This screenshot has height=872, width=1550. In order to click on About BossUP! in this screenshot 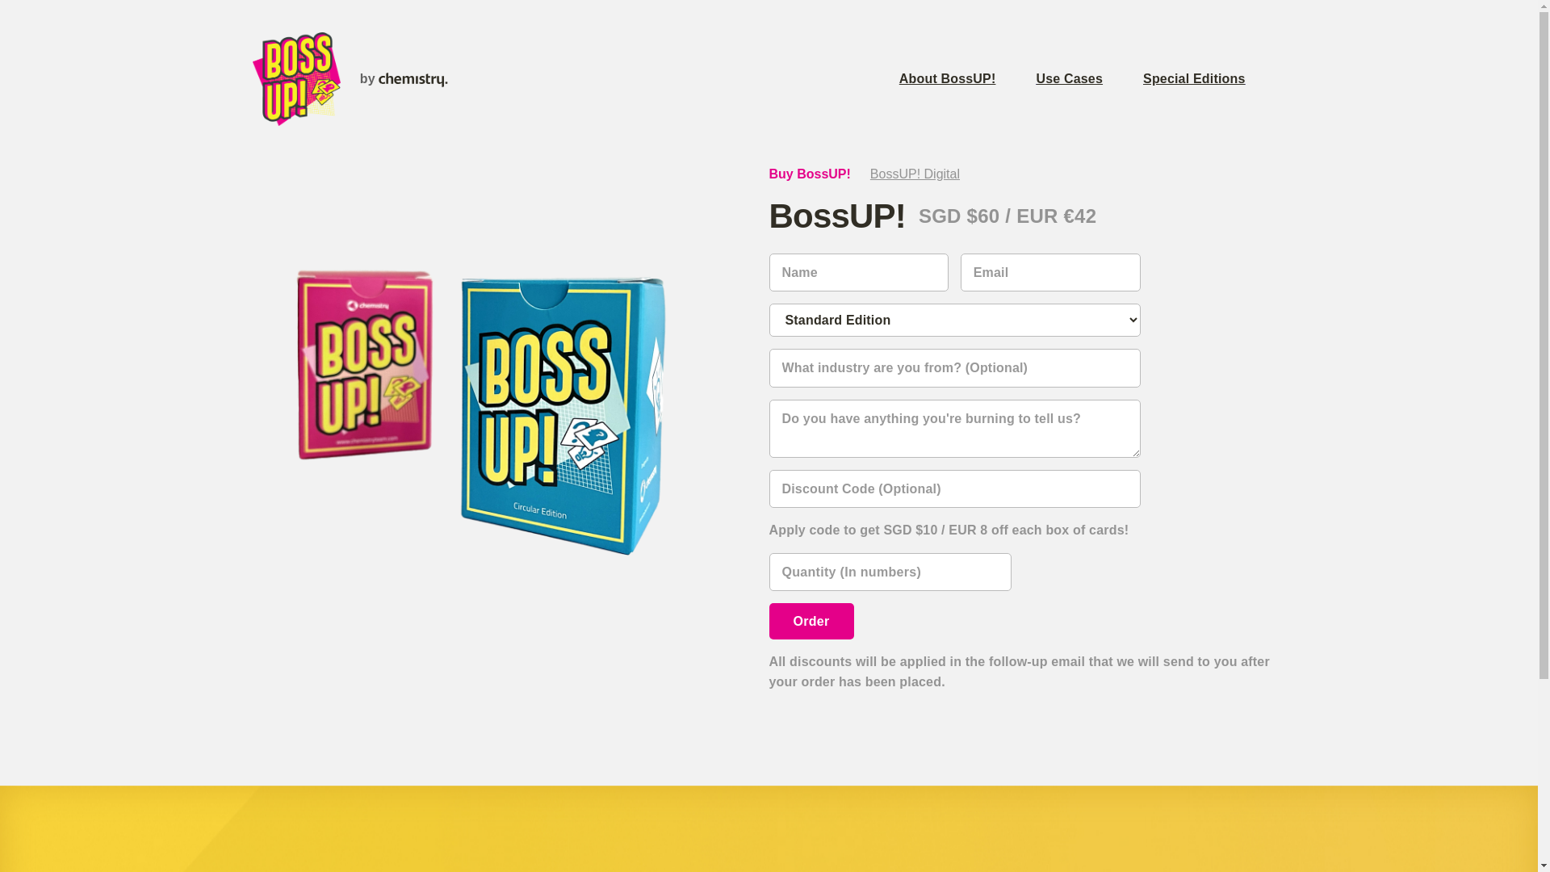, I will do `click(968, 79)`.